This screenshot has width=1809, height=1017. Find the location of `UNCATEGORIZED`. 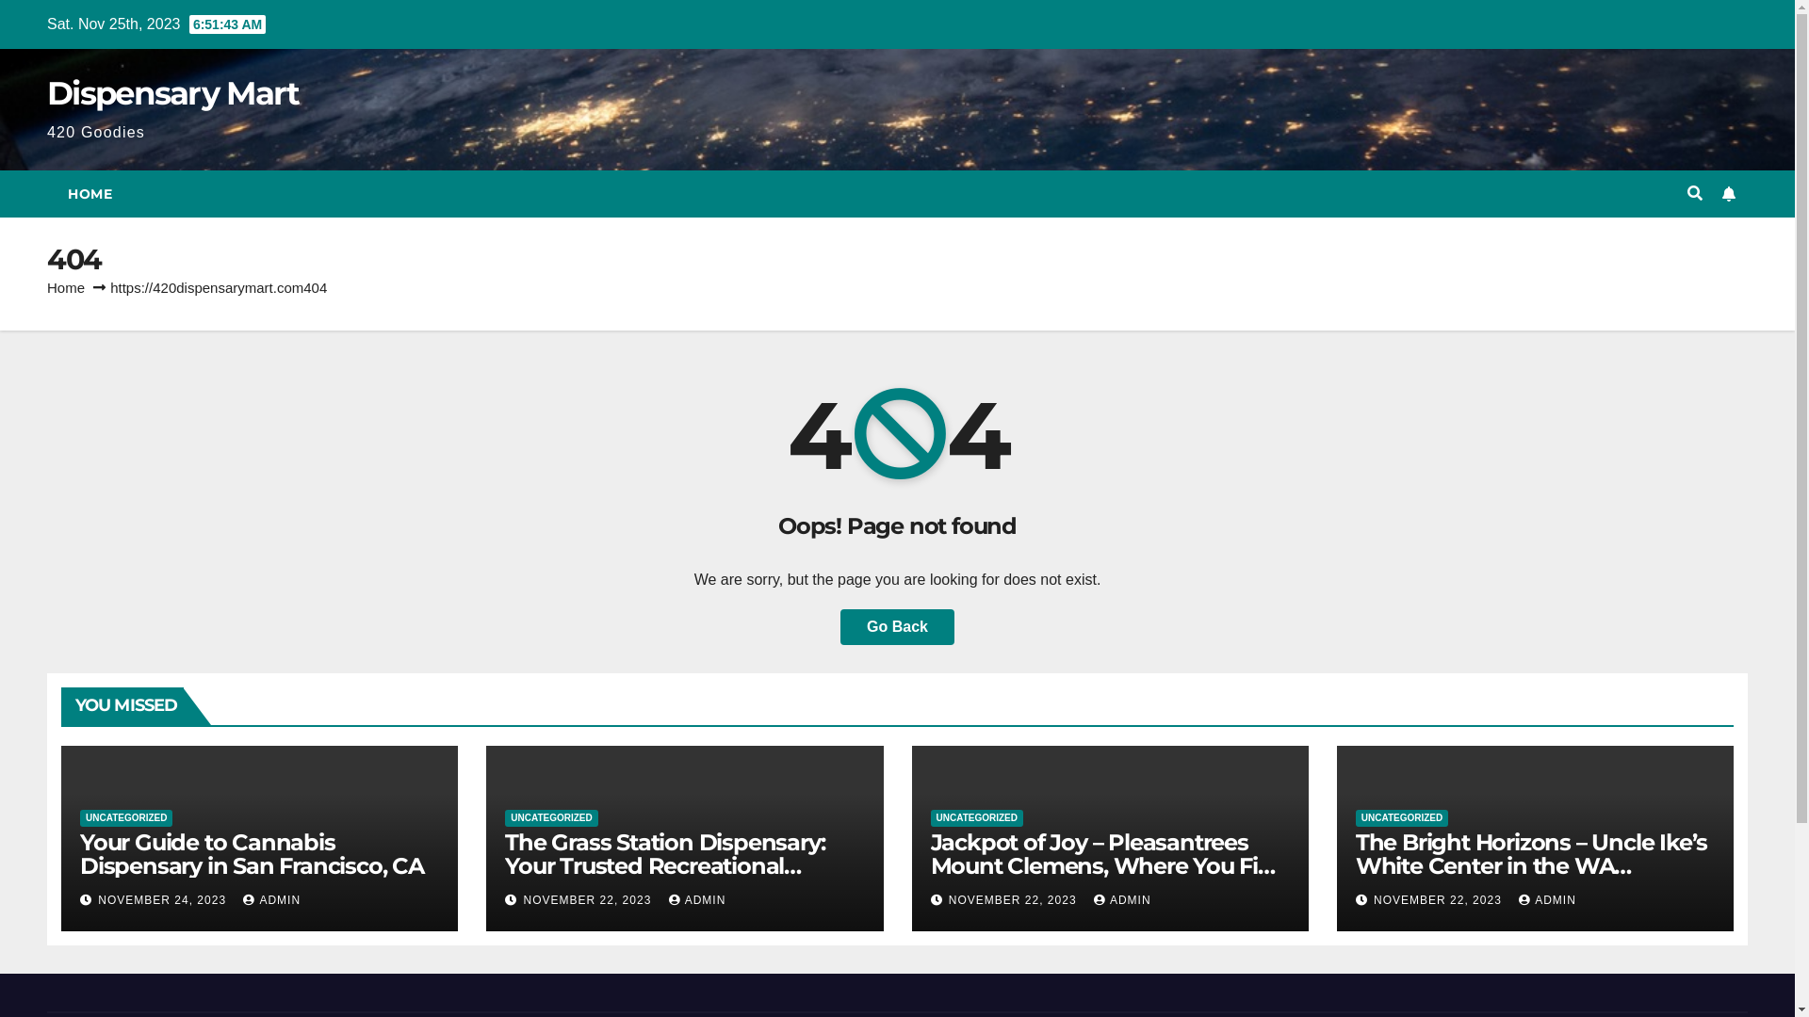

UNCATEGORIZED is located at coordinates (1402, 818).